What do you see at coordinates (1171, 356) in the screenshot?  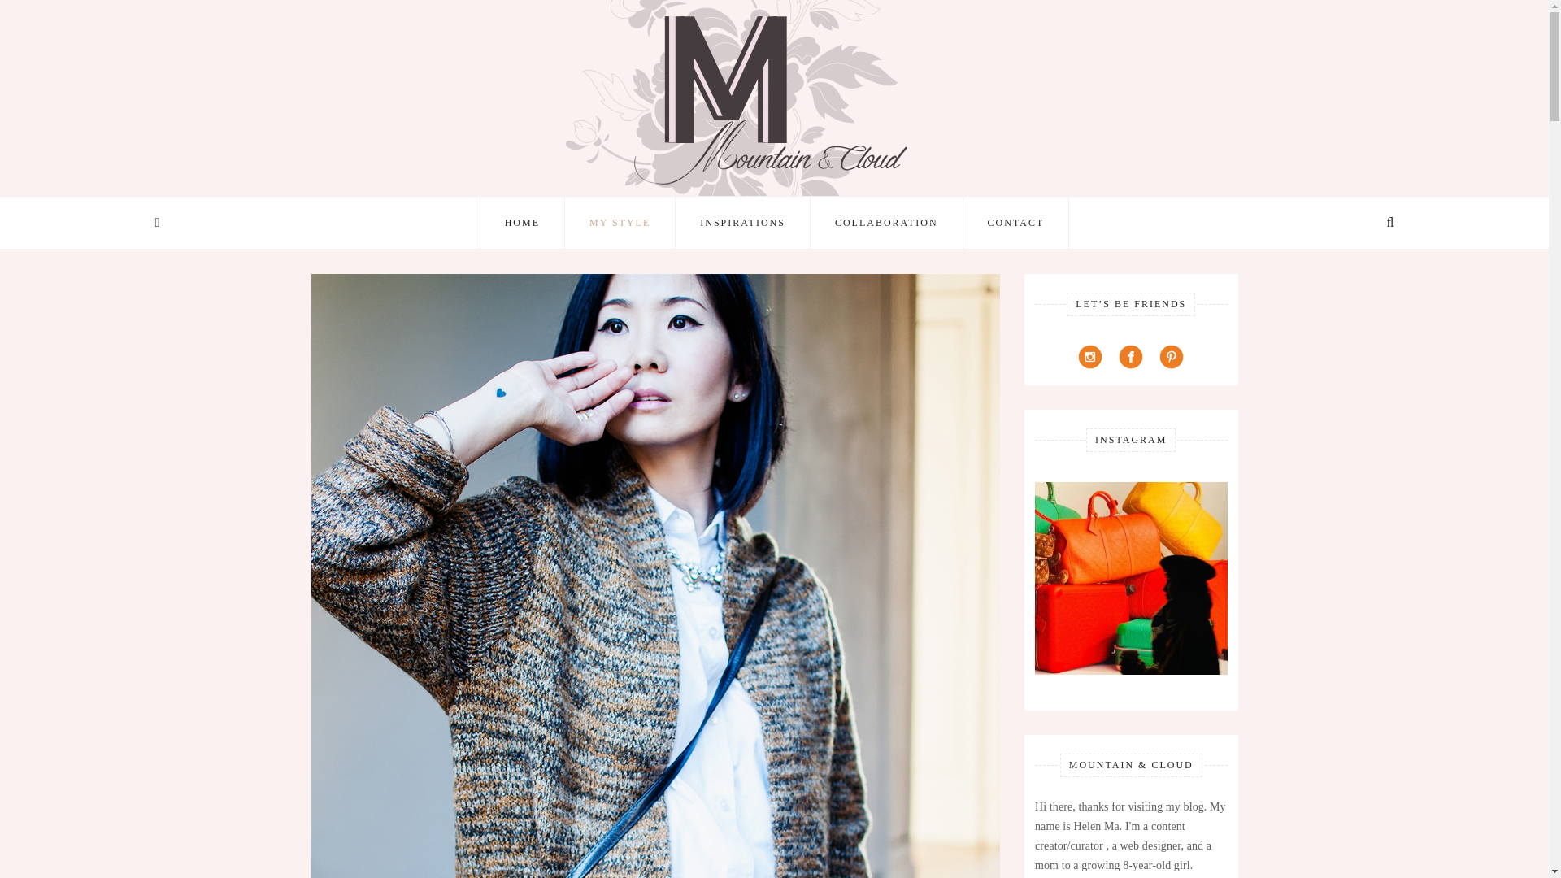 I see `Pinterest` at bounding box center [1171, 356].